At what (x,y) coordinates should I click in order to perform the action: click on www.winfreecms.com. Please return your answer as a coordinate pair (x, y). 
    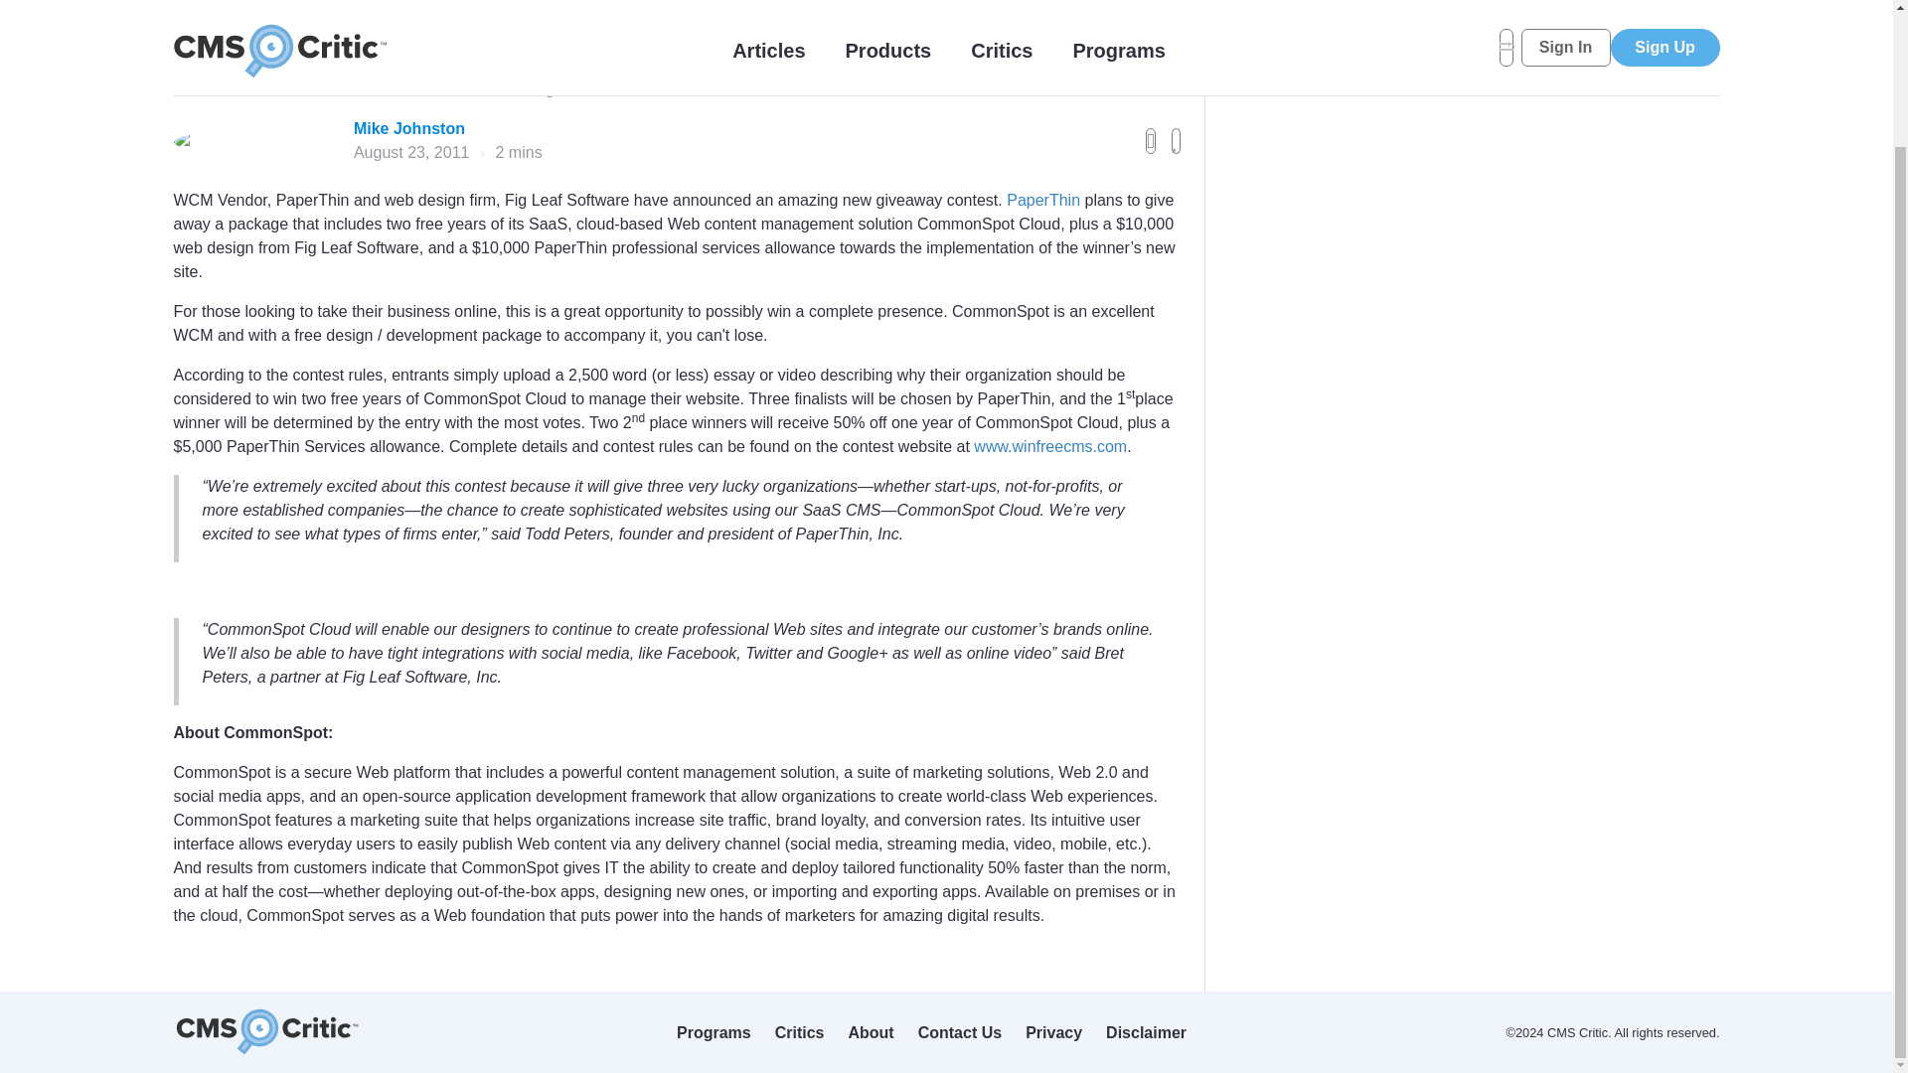
    Looking at the image, I should click on (1049, 445).